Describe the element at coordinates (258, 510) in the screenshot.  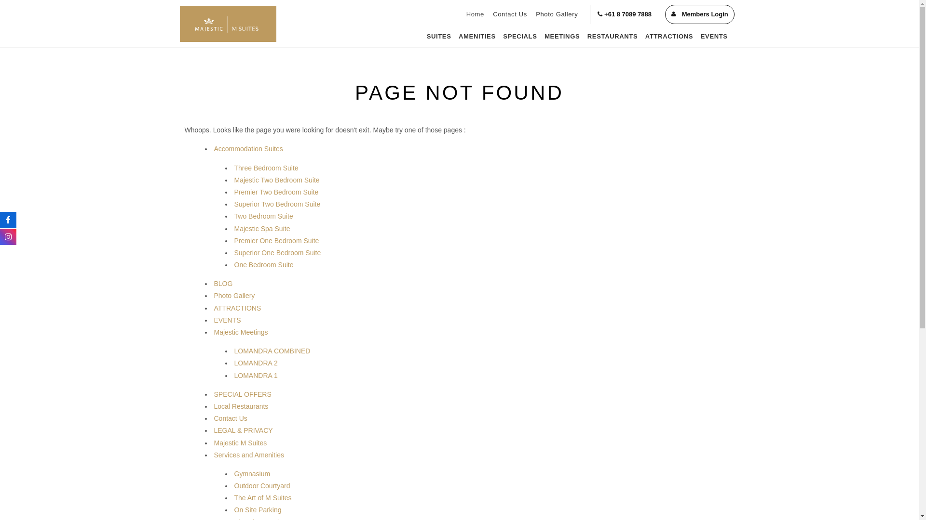
I see `On Site Parking` at that location.